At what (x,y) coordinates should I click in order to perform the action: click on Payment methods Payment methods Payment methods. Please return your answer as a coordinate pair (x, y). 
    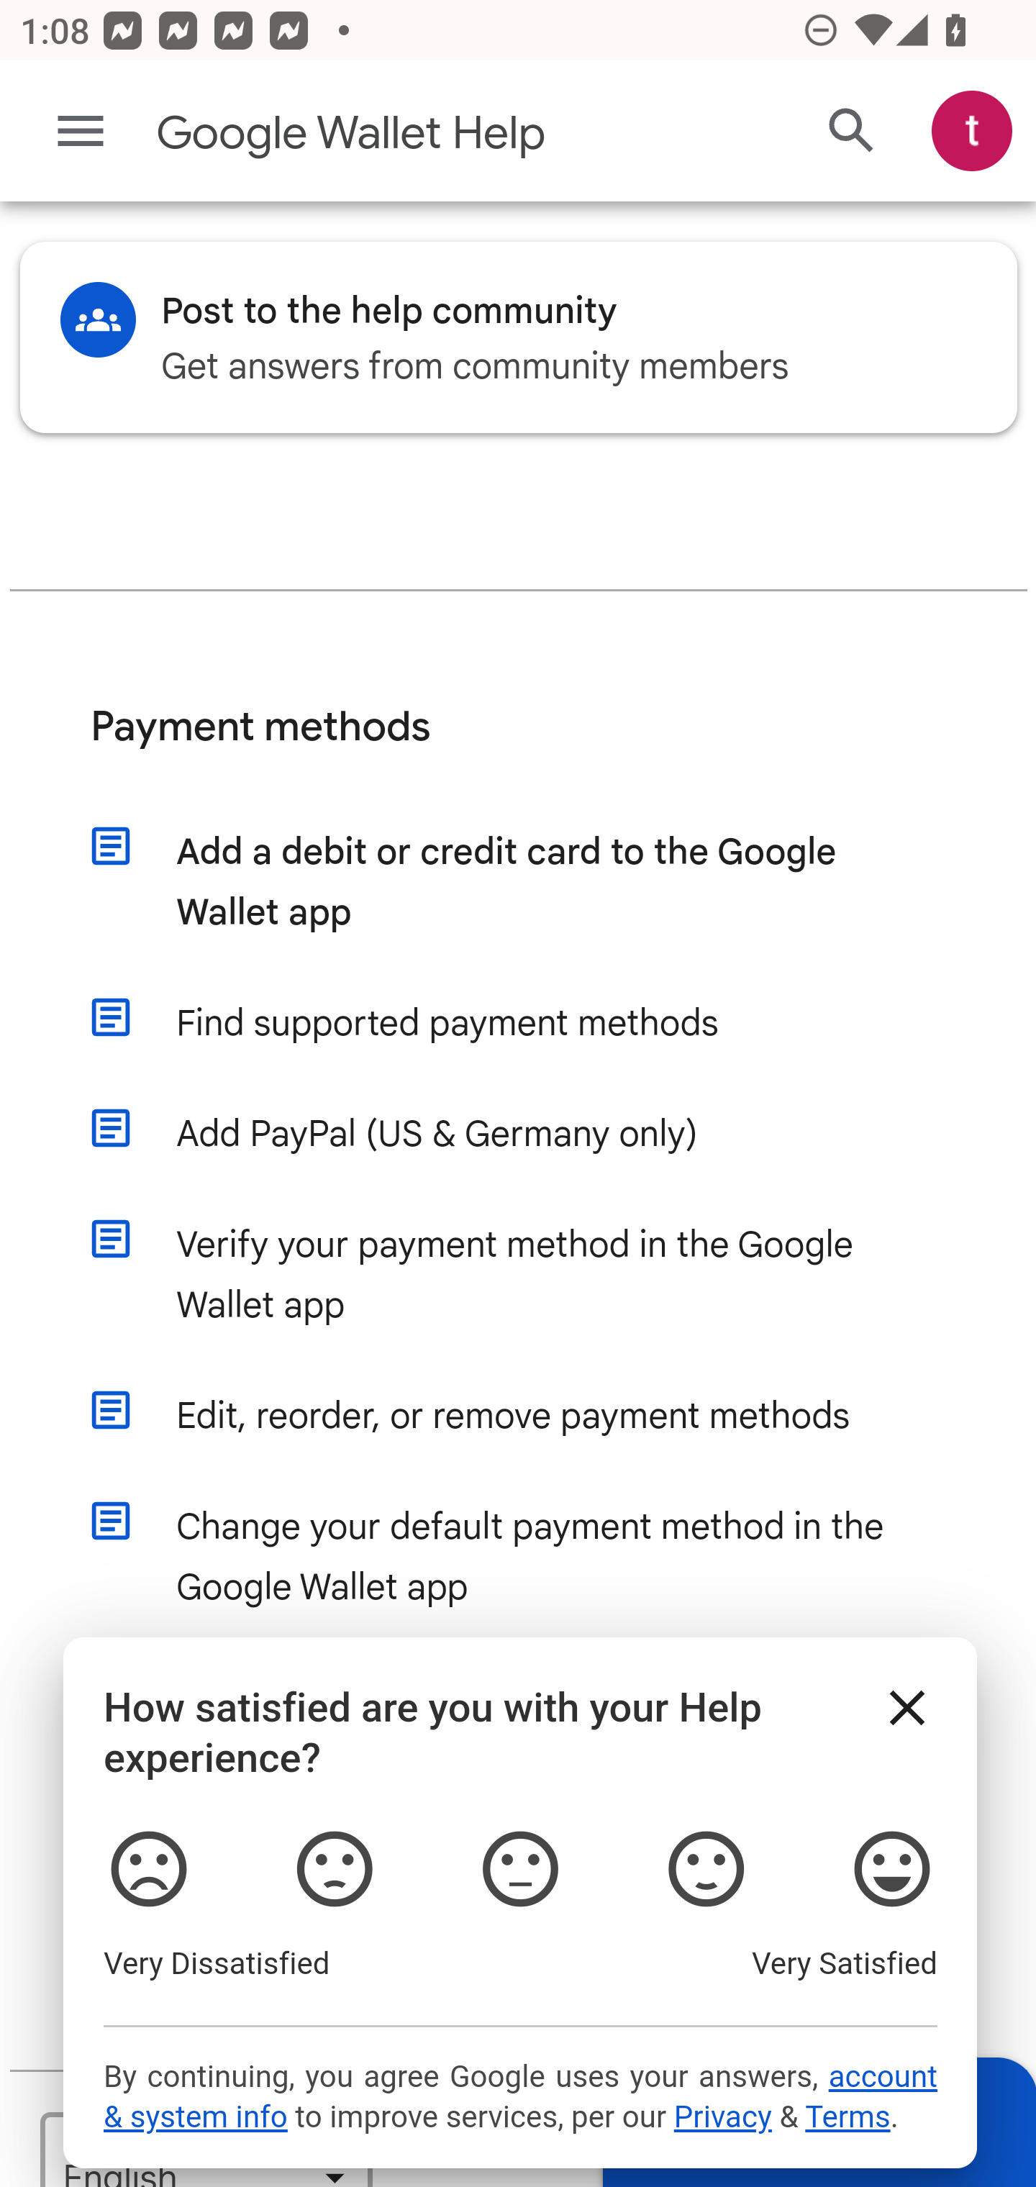
    Looking at the image, I should click on (519, 748).